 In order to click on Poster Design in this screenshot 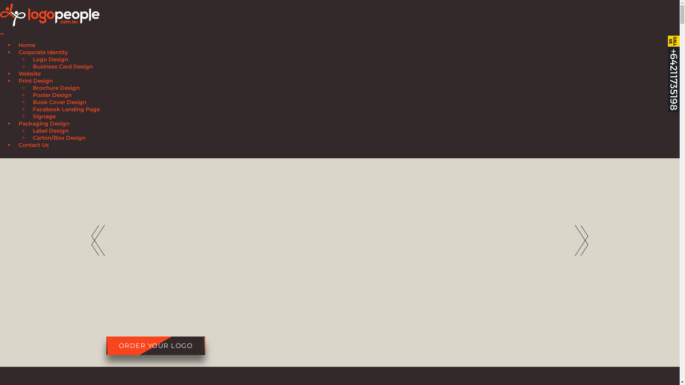, I will do `click(52, 96)`.